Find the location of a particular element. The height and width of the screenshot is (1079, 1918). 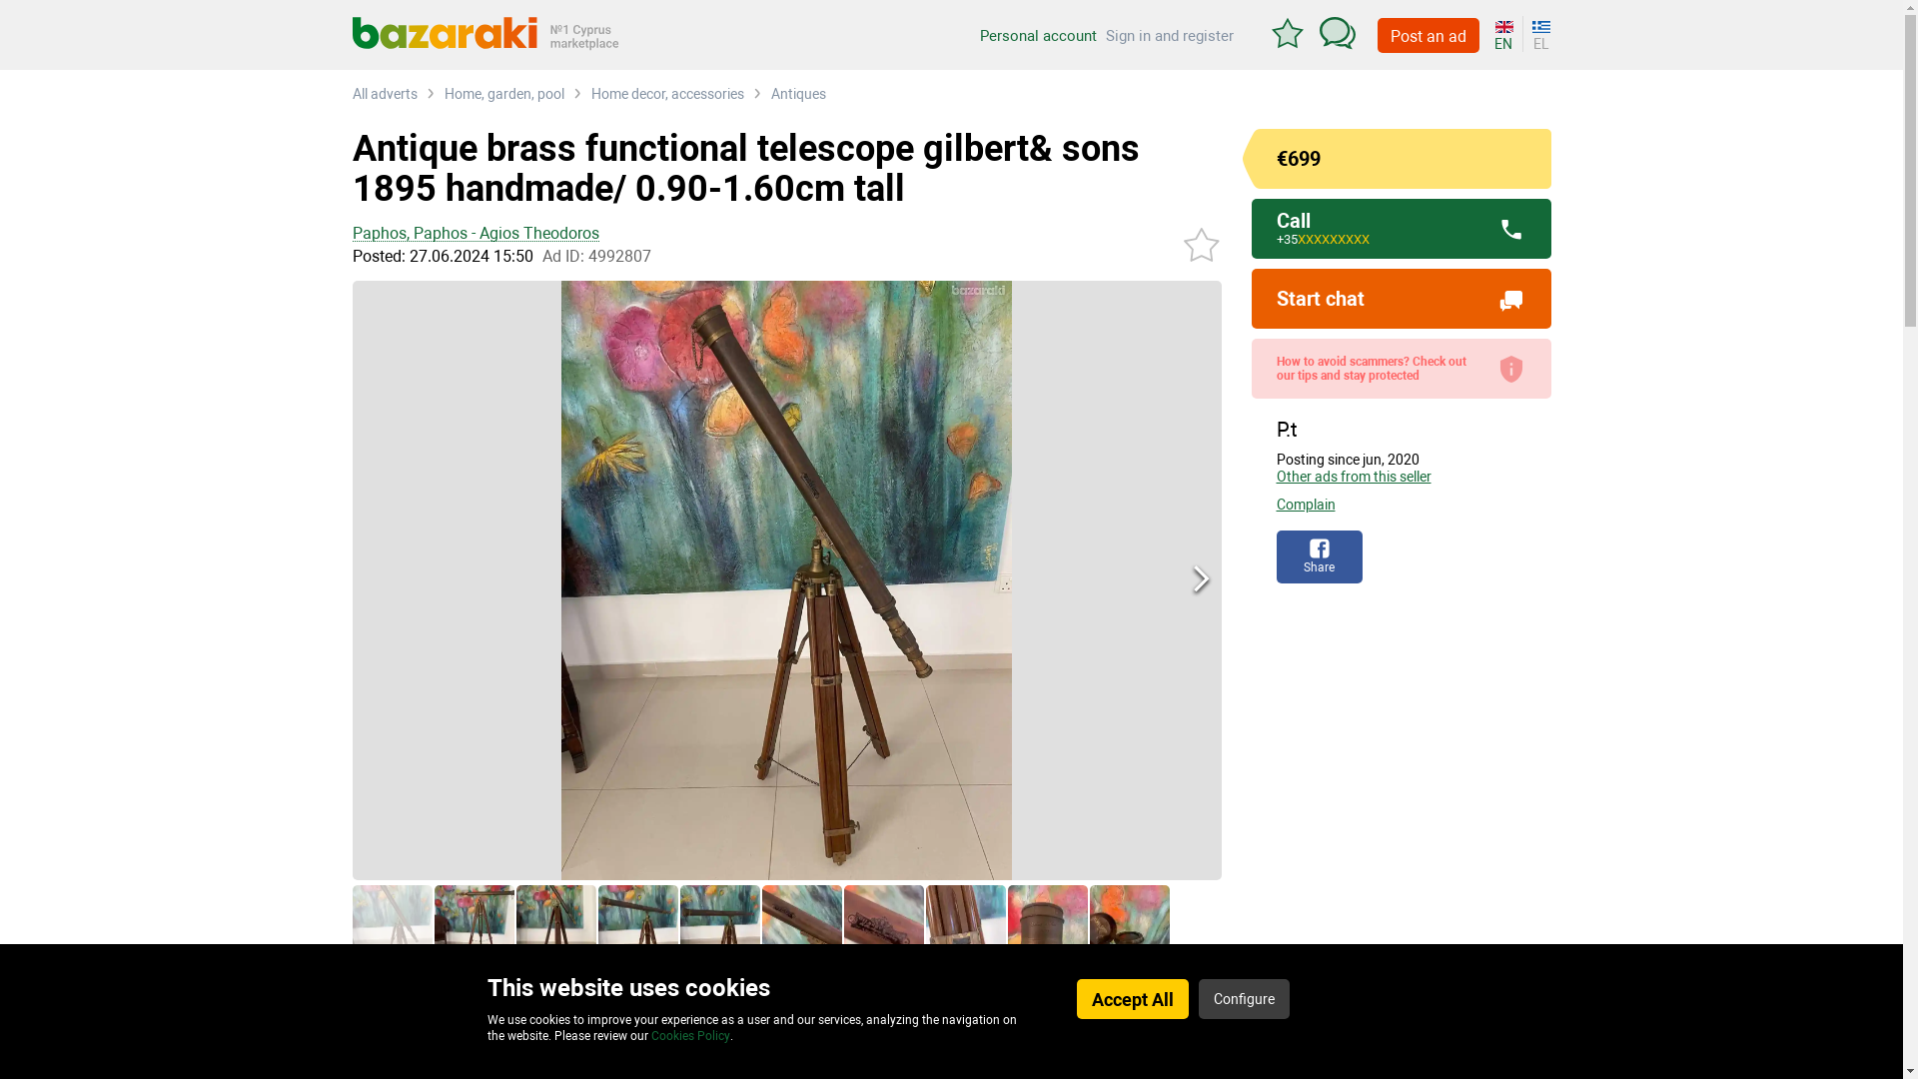

Home, garden, pool is located at coordinates (503, 94).